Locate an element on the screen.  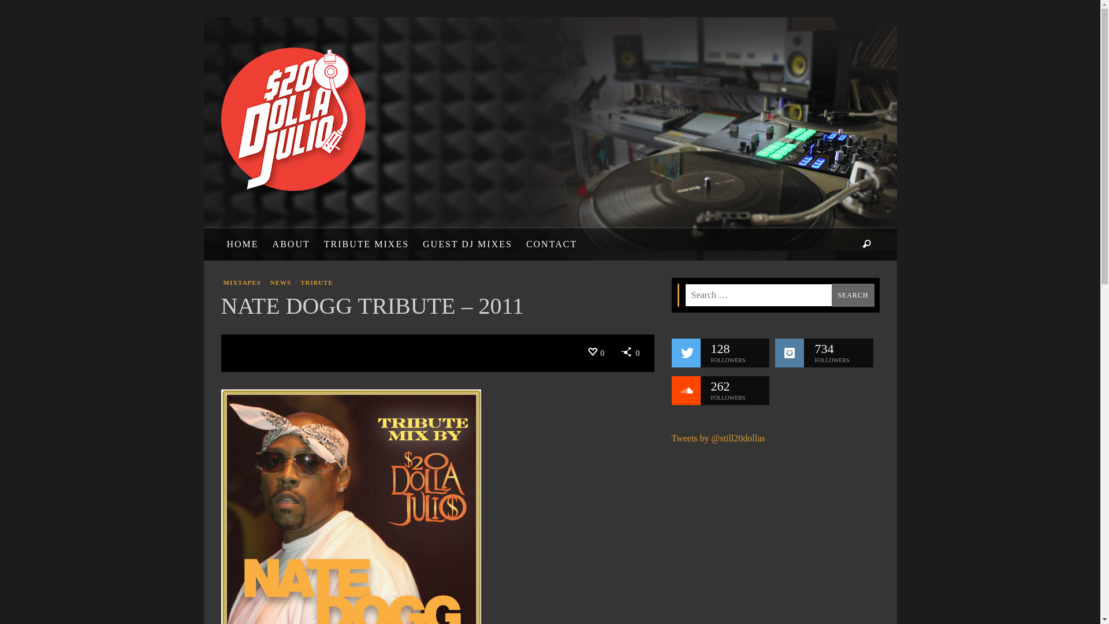
Tweets by @still20dollas is located at coordinates (718, 438).